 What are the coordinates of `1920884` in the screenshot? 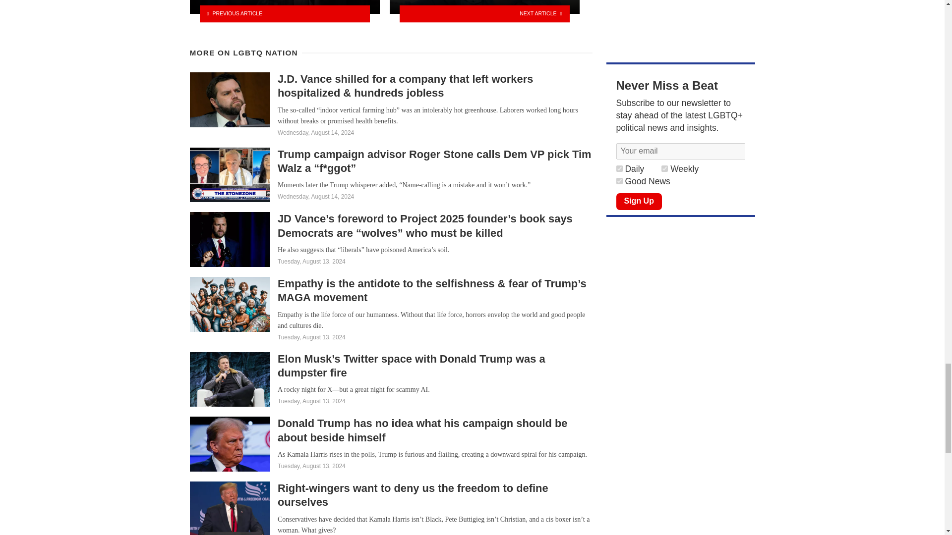 It's located at (664, 168).